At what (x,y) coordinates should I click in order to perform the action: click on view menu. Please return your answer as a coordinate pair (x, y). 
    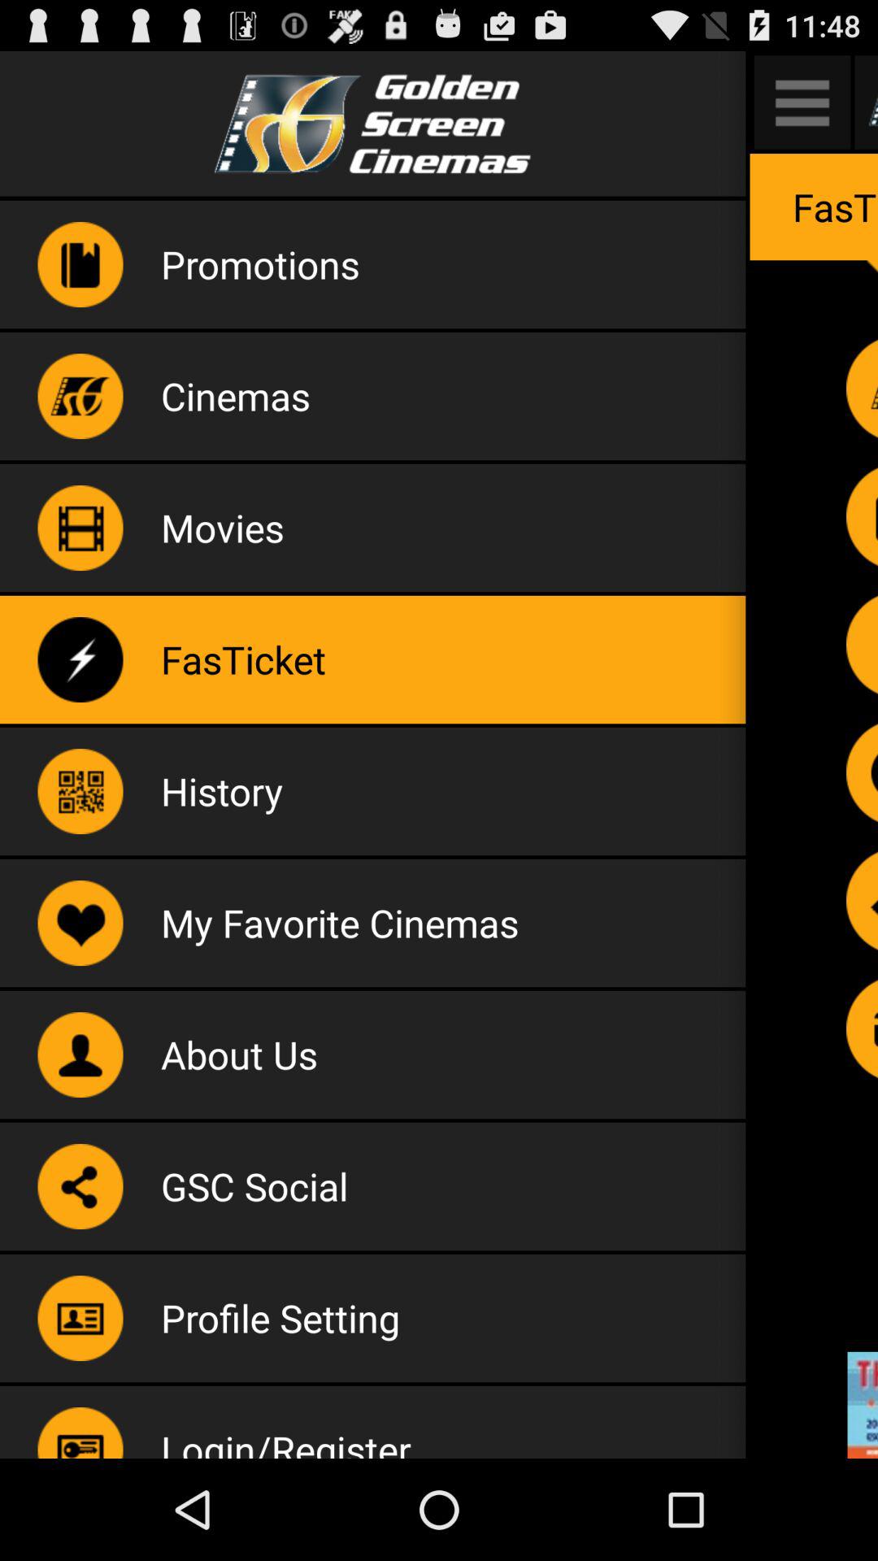
    Looking at the image, I should click on (802, 102).